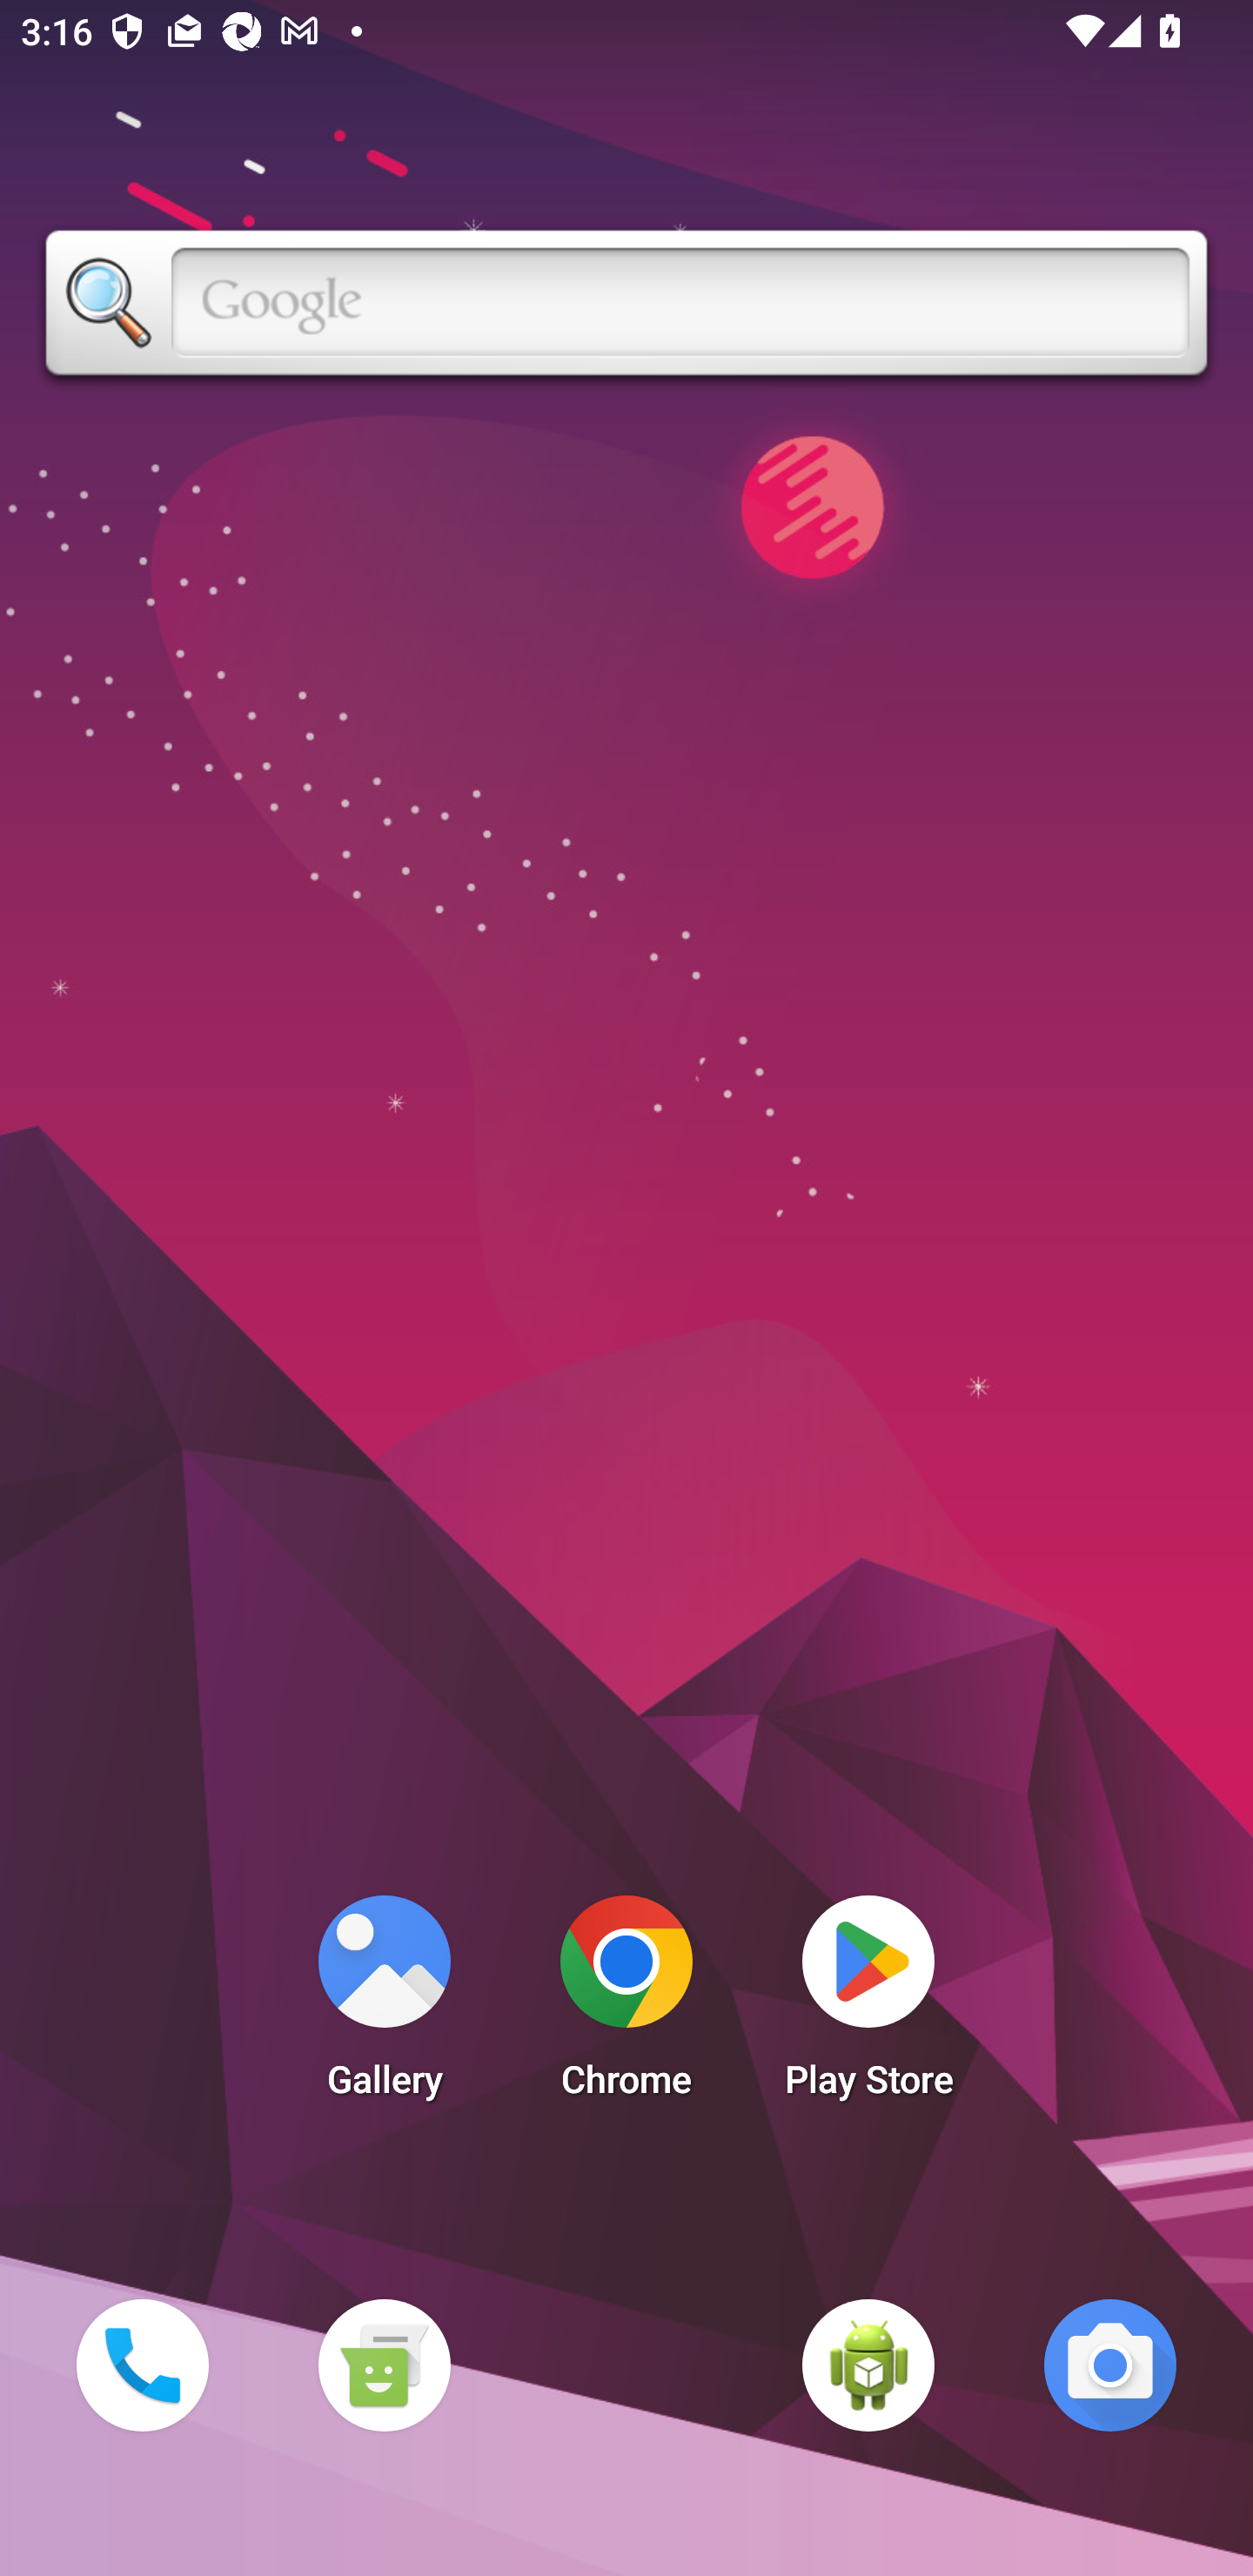  What do you see at coordinates (868, 2365) in the screenshot?
I see `WebView Browser Tester` at bounding box center [868, 2365].